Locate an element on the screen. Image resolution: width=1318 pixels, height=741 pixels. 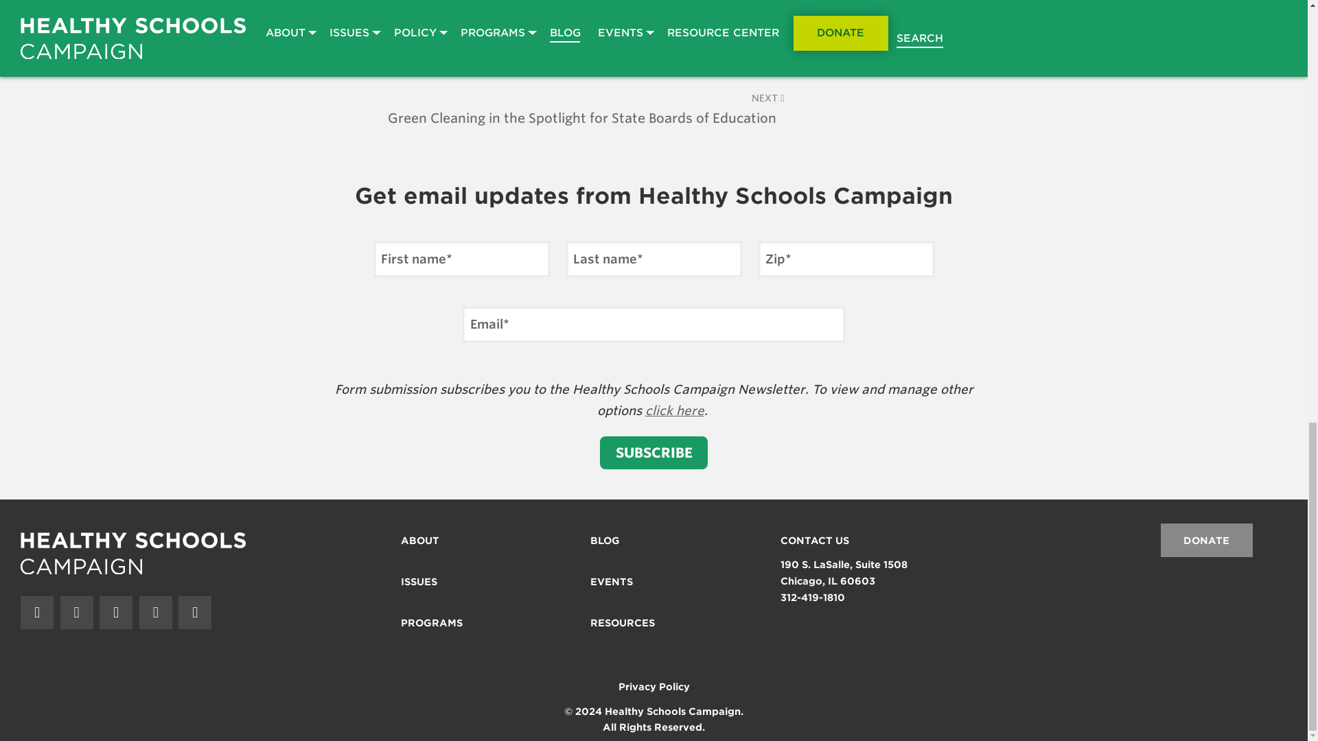
Email  is located at coordinates (654, 324).